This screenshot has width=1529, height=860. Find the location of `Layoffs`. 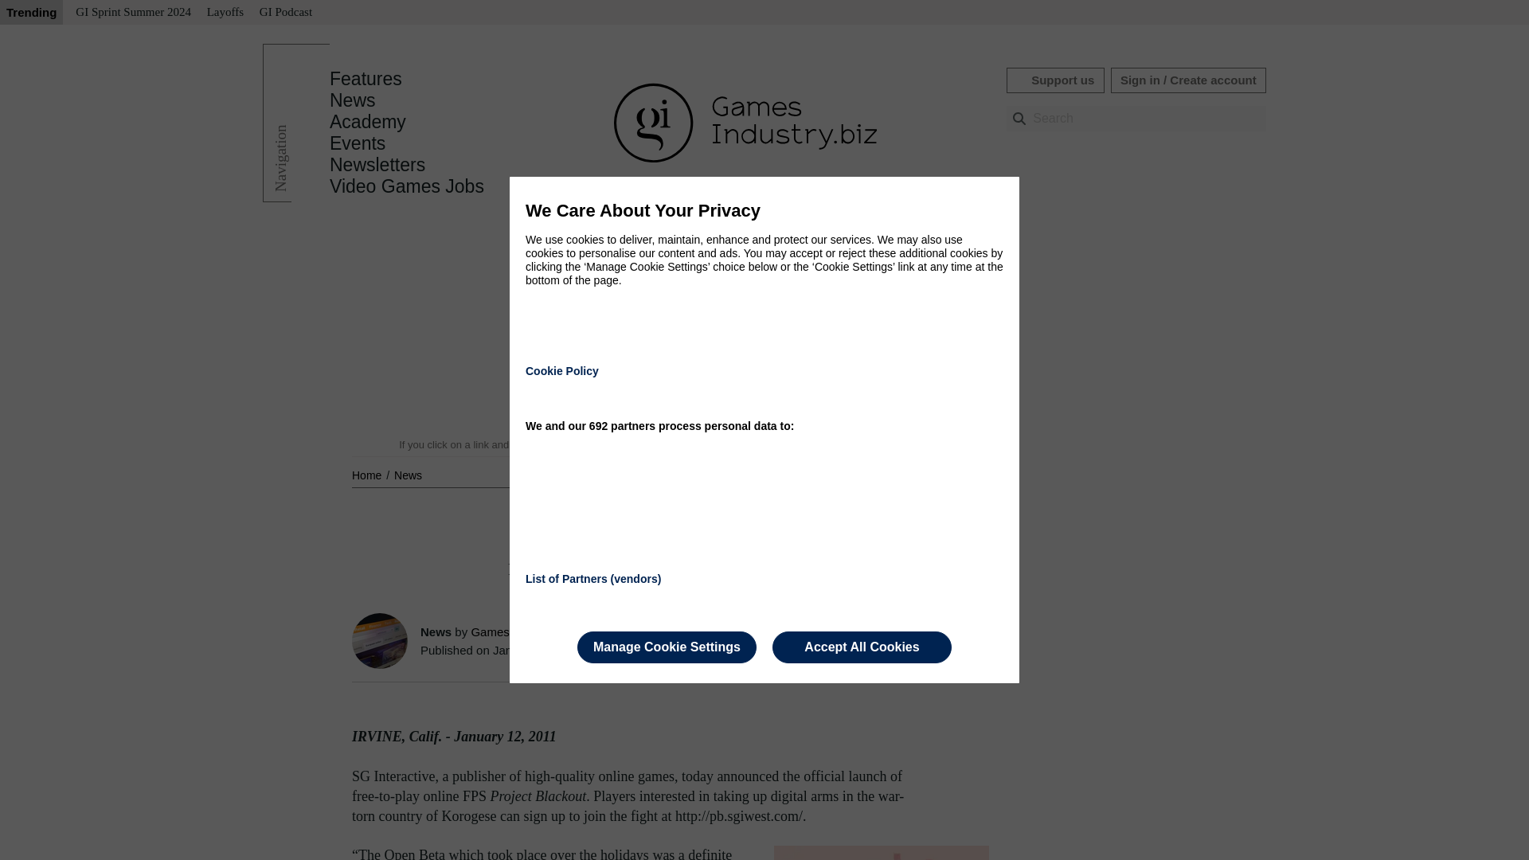

Layoffs is located at coordinates (225, 13).